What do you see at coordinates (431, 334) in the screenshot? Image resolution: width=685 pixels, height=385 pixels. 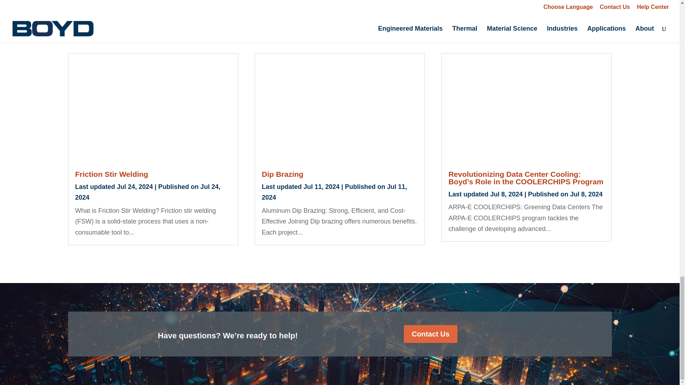 I see `Contact Us` at bounding box center [431, 334].